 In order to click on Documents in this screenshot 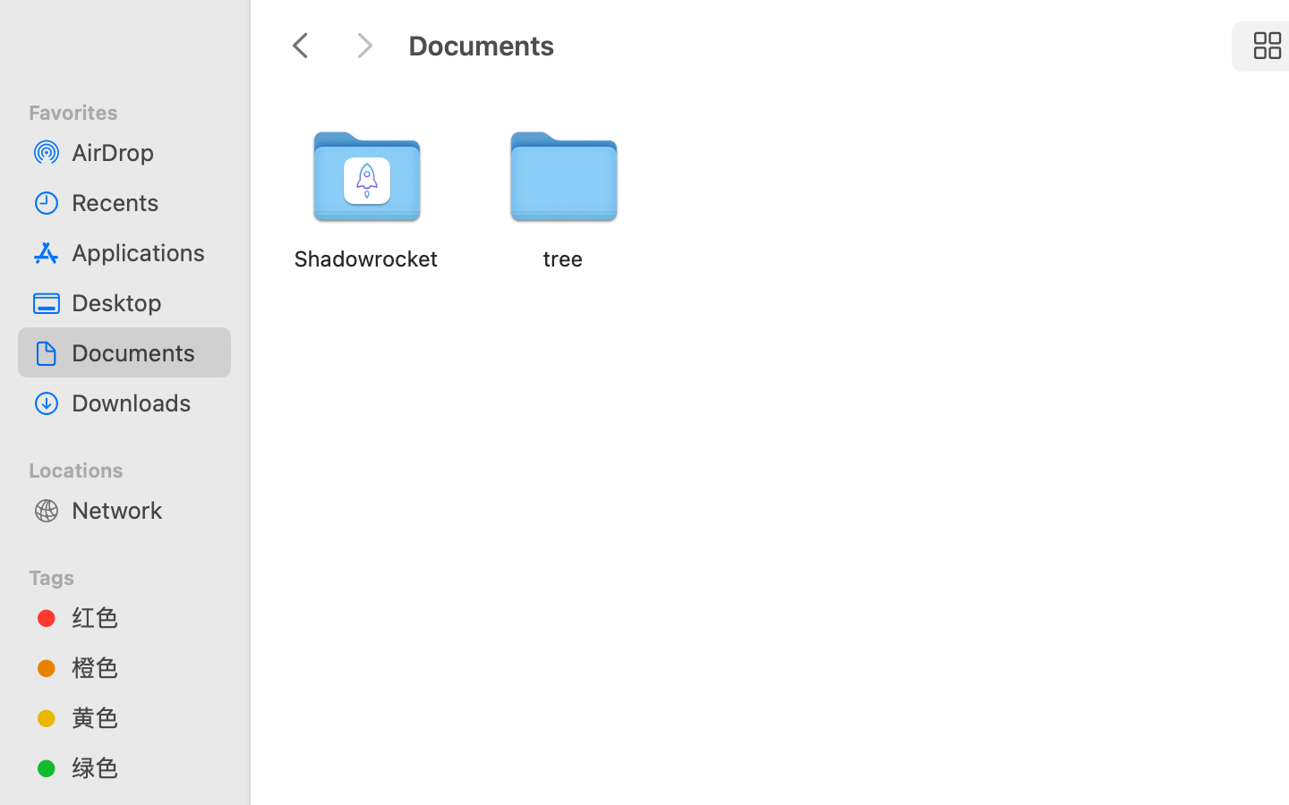, I will do `click(144, 352)`.